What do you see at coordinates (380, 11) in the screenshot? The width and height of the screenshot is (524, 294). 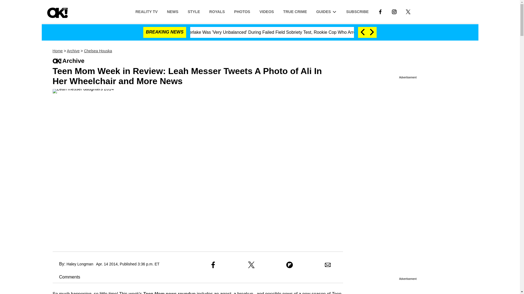 I see `Link to Facebook` at bounding box center [380, 11].